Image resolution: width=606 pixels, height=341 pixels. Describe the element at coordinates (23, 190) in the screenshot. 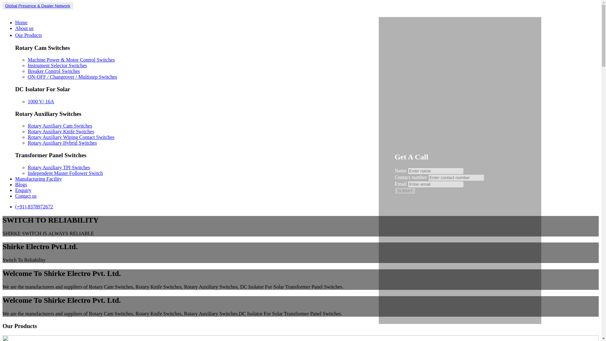

I see `Enquiry` at that location.